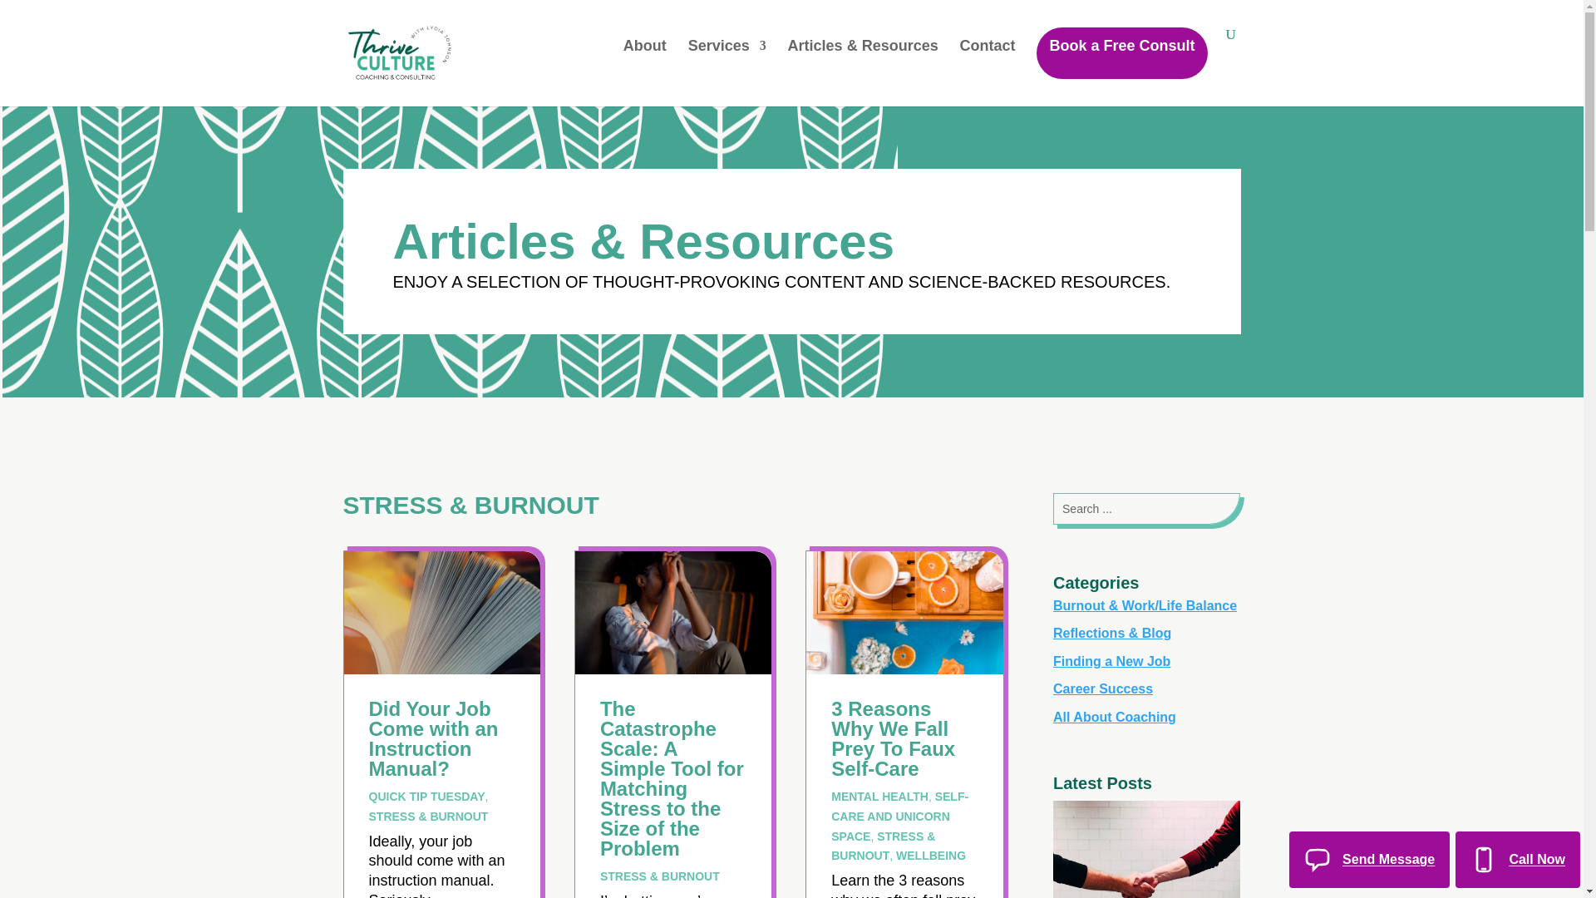 Image resolution: width=1596 pixels, height=898 pixels. I want to click on Did Your Job Come with an Instruction Manual?, so click(433, 738).